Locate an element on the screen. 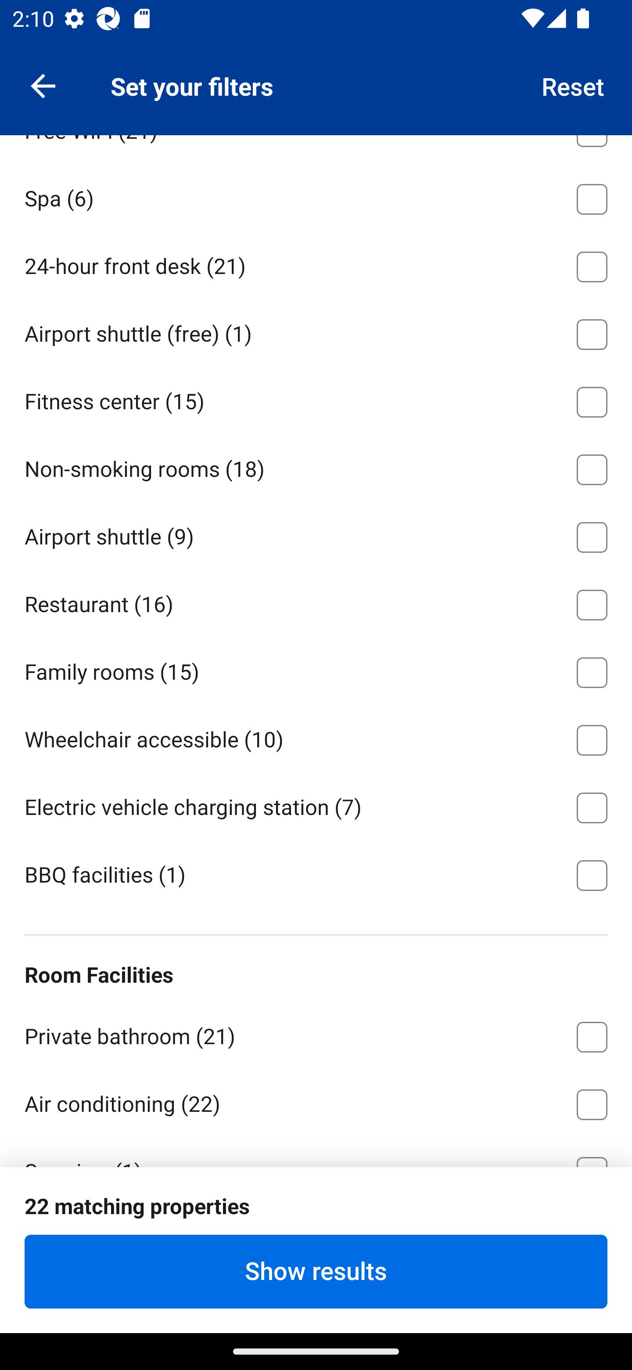 Image resolution: width=632 pixels, height=1370 pixels. Navigate up is located at coordinates (43, 85).